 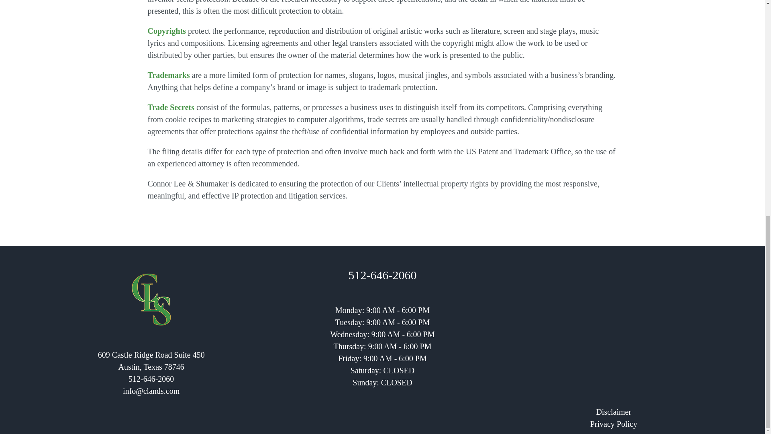 What do you see at coordinates (171, 107) in the screenshot?
I see `Trade Secrets` at bounding box center [171, 107].